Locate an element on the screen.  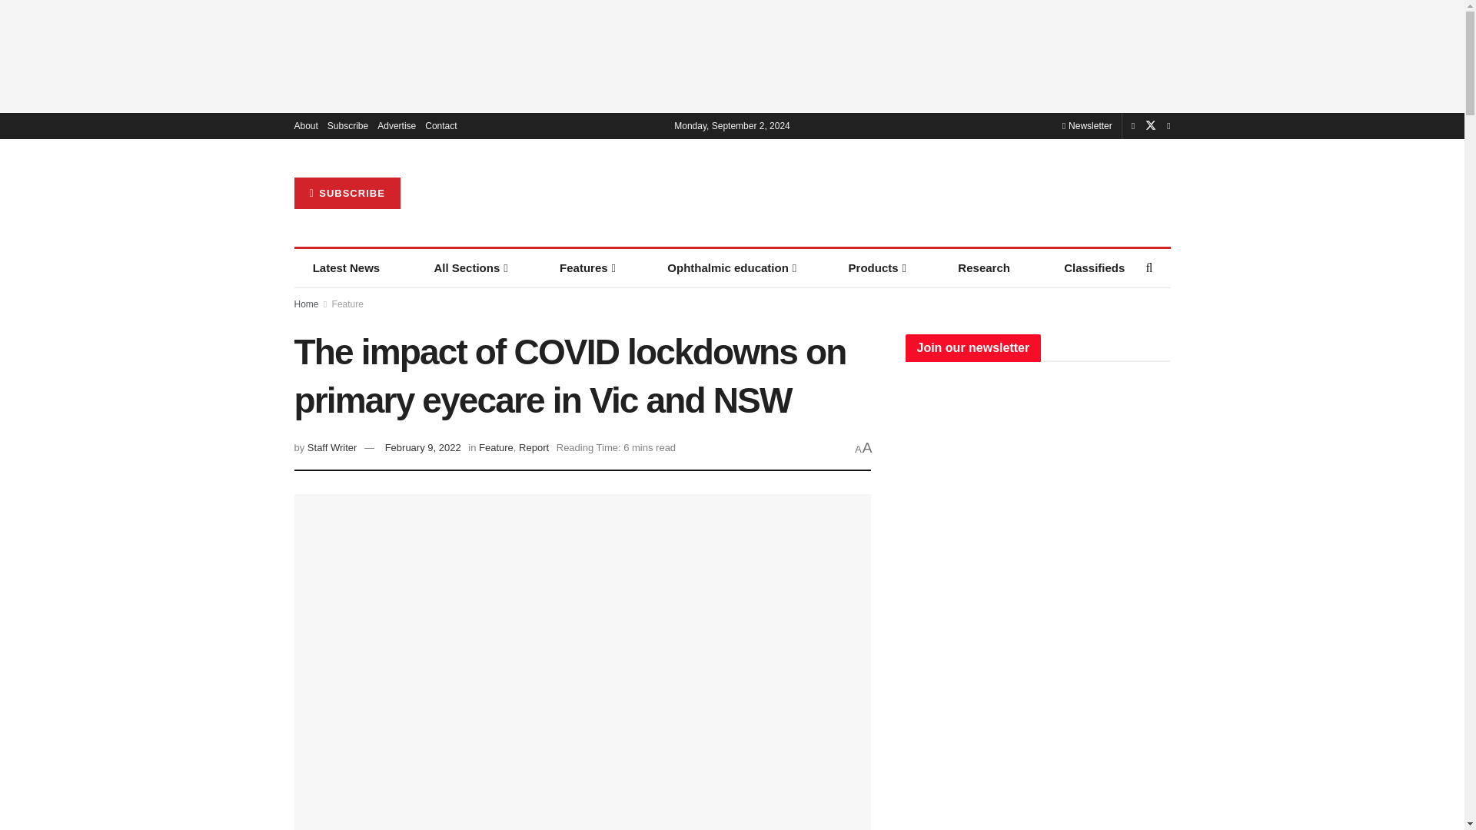
About is located at coordinates (305, 126).